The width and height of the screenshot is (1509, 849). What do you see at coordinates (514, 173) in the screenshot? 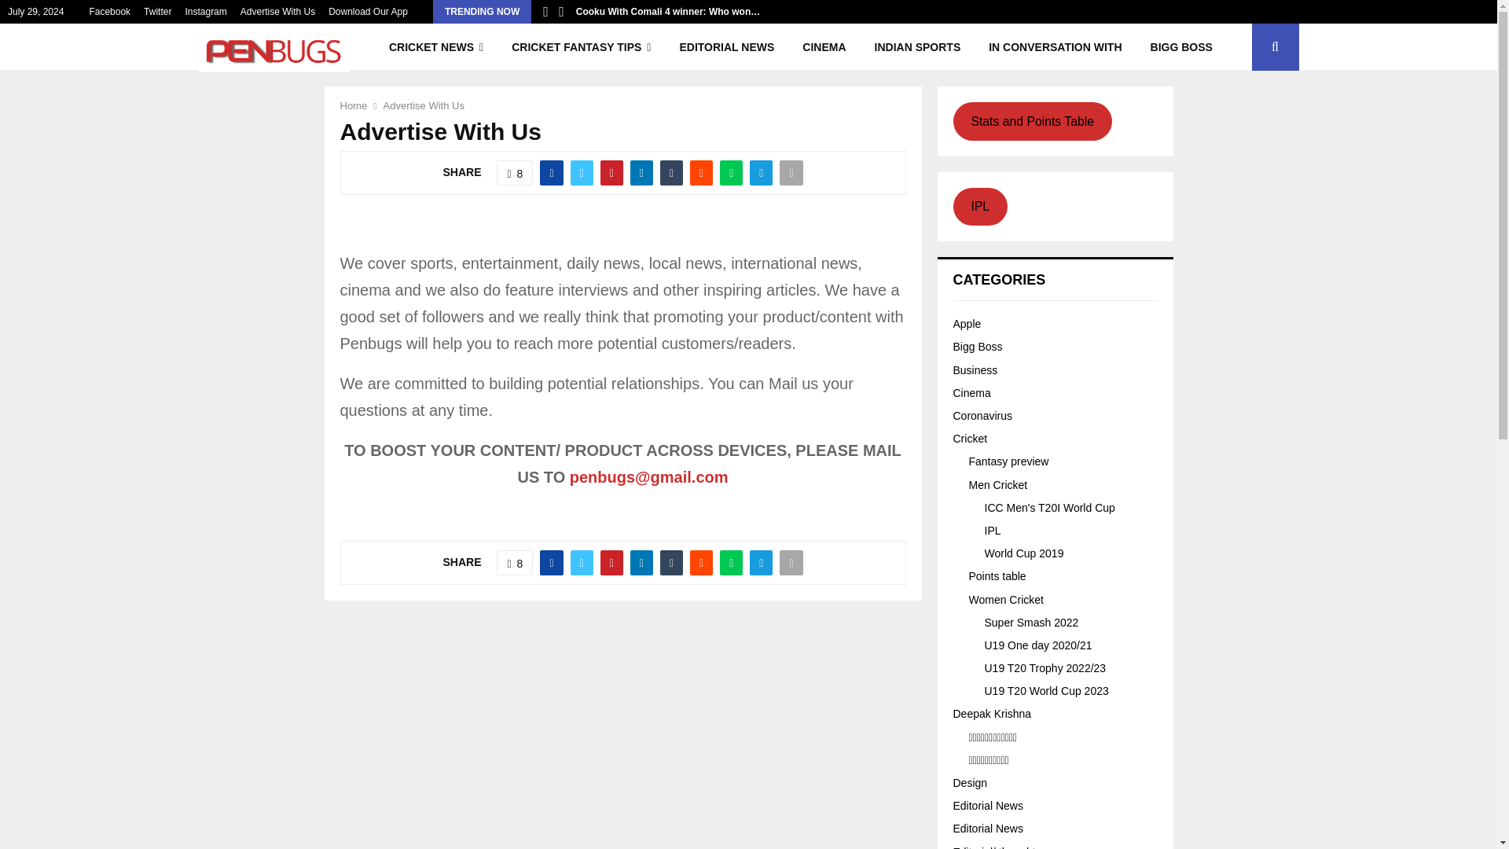
I see `Like` at bounding box center [514, 173].